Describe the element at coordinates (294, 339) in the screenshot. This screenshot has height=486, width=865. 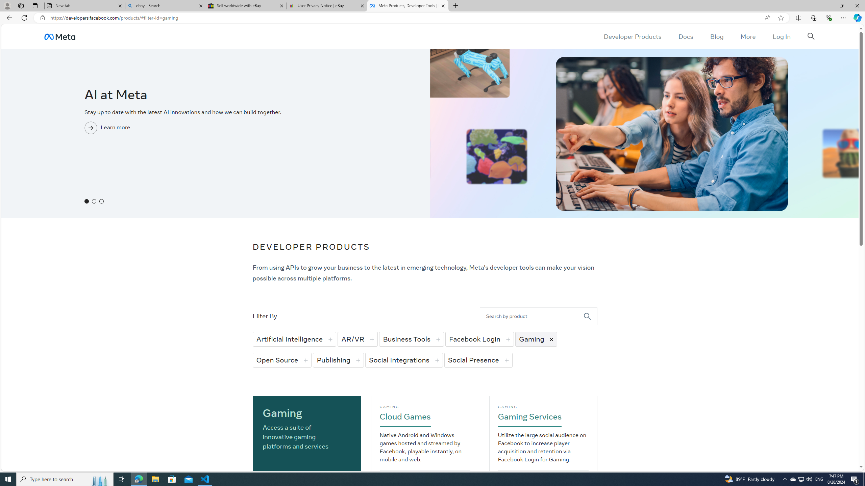
I see `Artificial Intelligence` at that location.